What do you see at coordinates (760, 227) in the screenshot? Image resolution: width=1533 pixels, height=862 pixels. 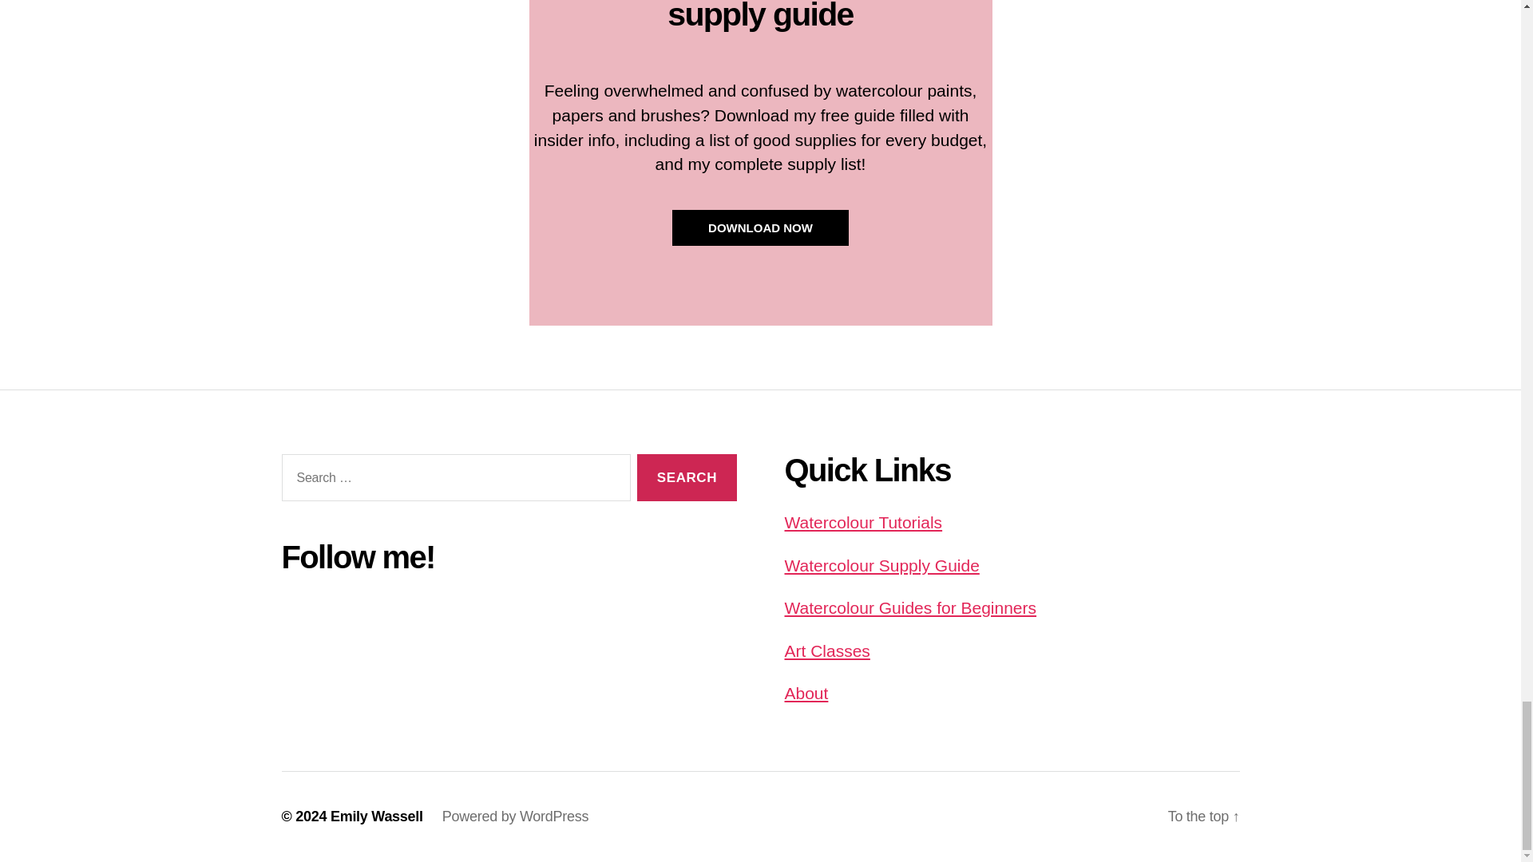 I see `DOWNLOAD NOW` at bounding box center [760, 227].